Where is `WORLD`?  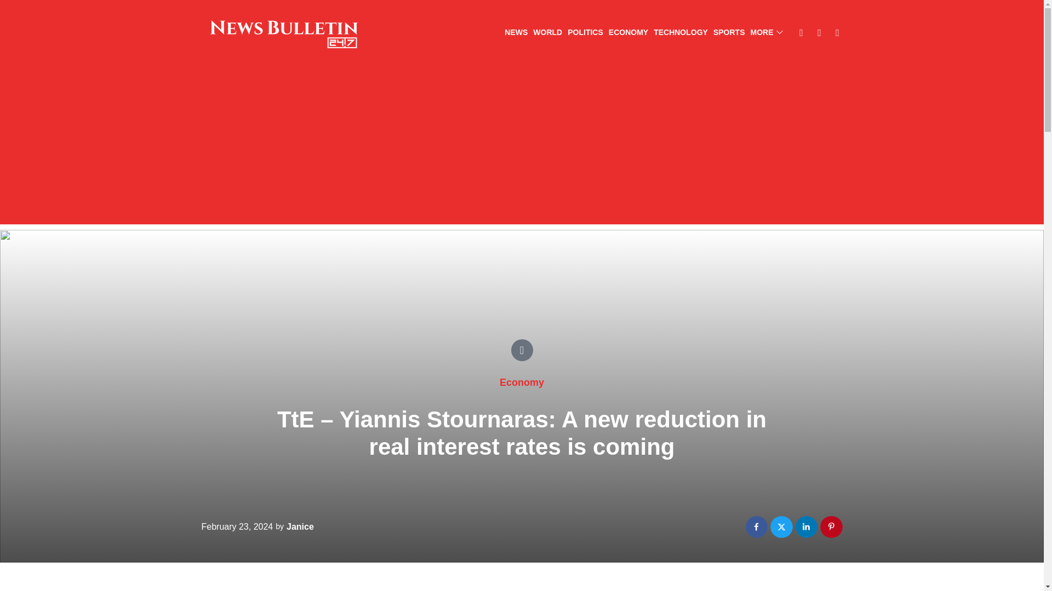
WORLD is located at coordinates (547, 33).